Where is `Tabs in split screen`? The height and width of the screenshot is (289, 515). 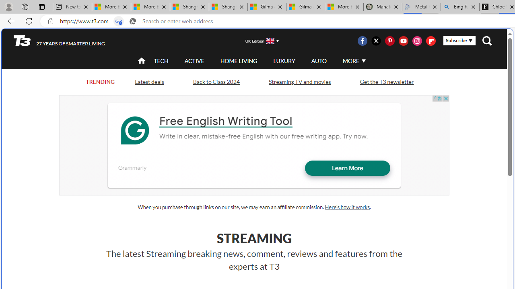
Tabs in split screen is located at coordinates (118, 21).